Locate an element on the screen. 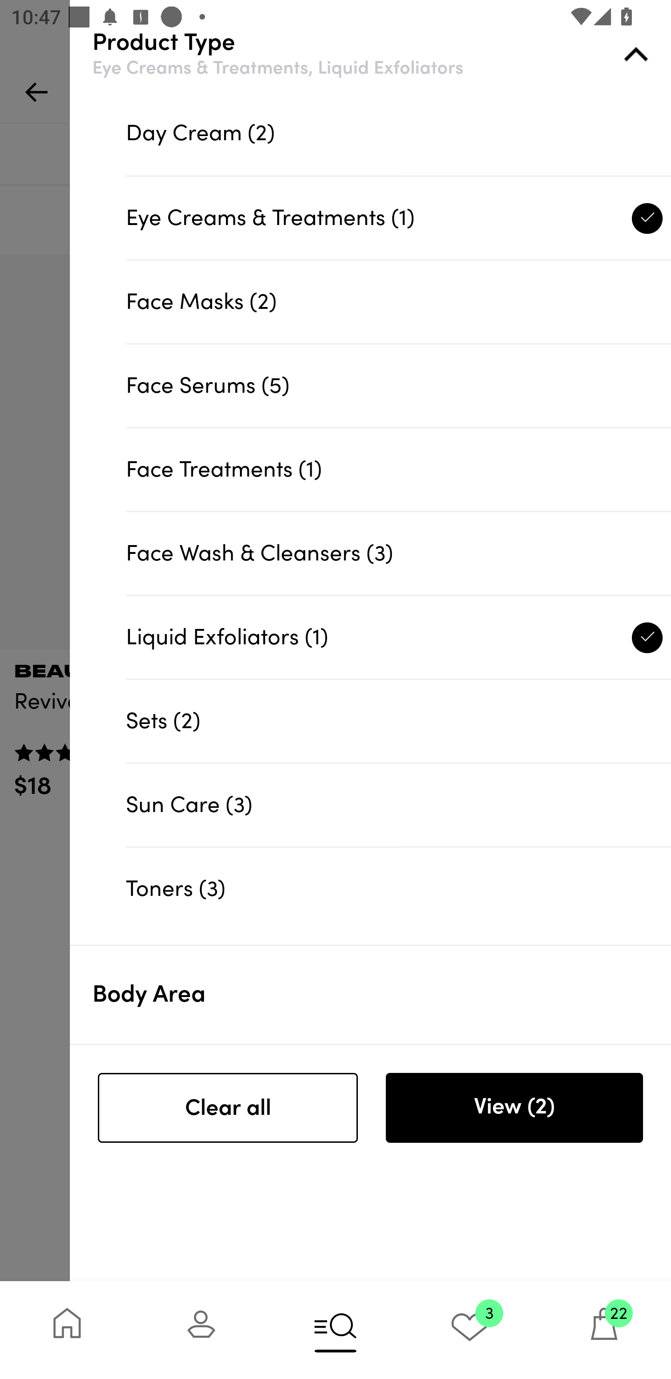  Face Serums (5) is located at coordinates (398, 385).